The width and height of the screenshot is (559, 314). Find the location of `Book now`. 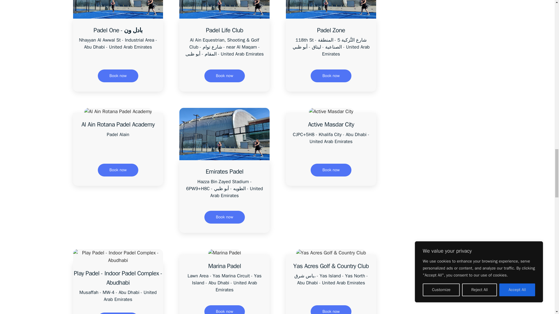

Book now is located at coordinates (118, 170).